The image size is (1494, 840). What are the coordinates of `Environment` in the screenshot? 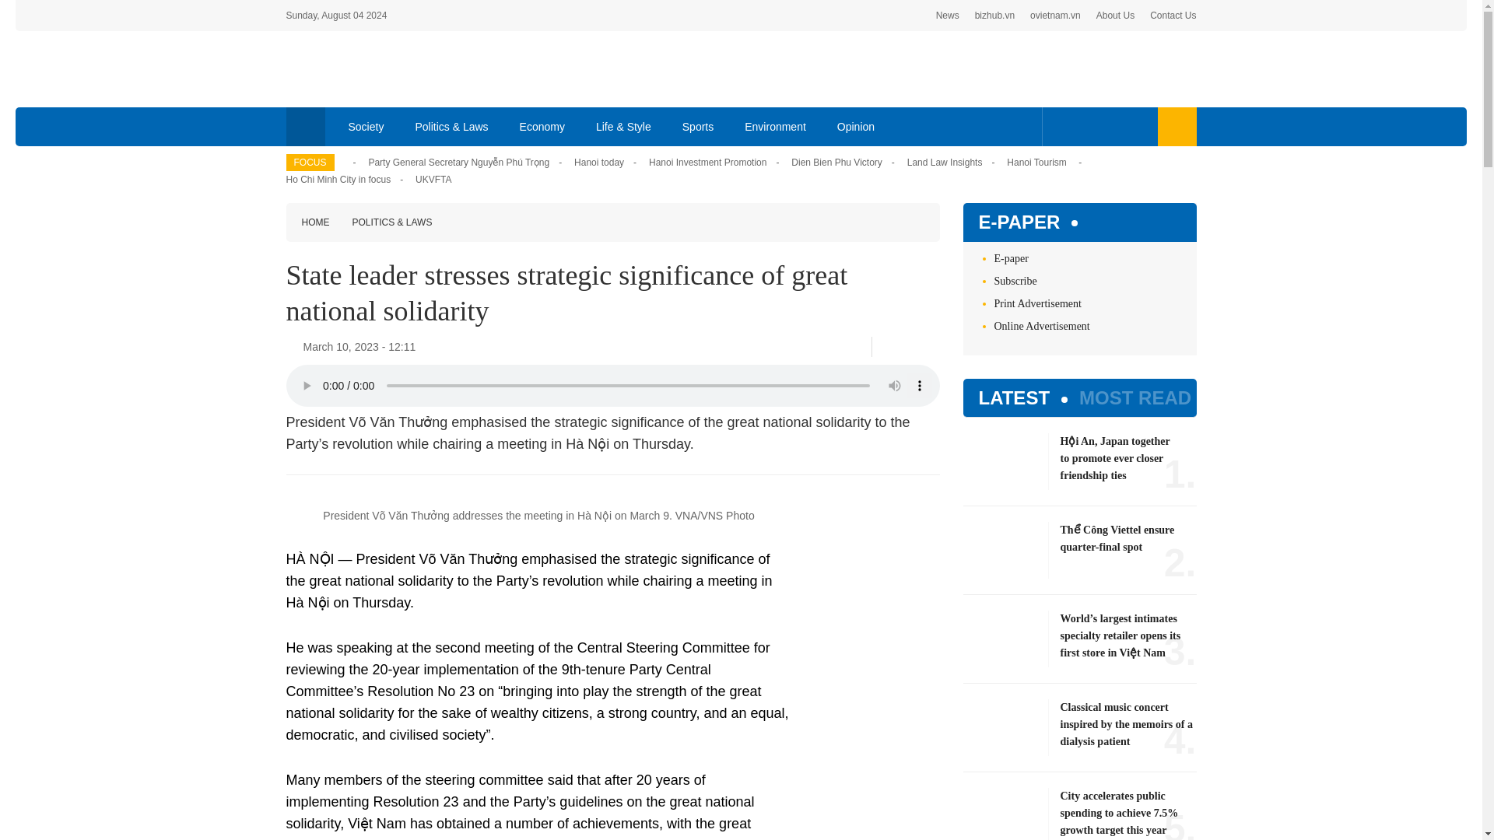 It's located at (775, 126).